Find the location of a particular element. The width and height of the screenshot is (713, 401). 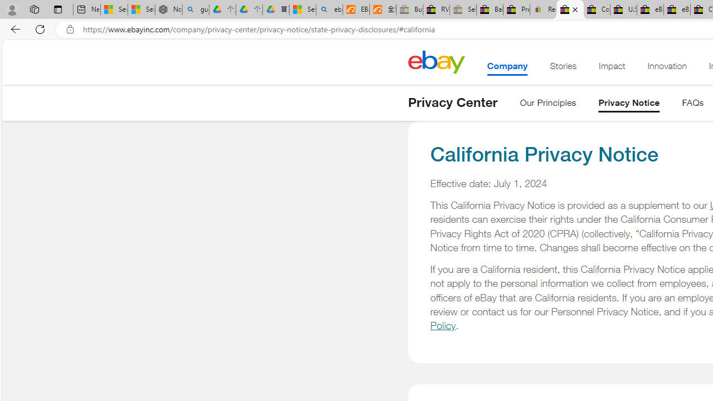

guge yunpan - Search is located at coordinates (196, 10).